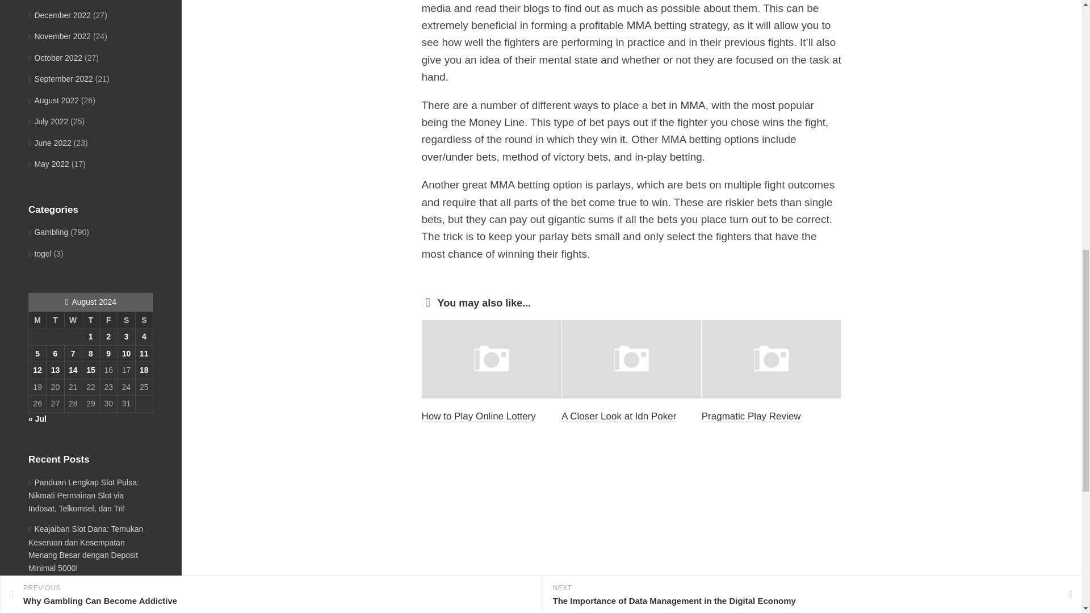 The height and width of the screenshot is (613, 1090). Describe the element at coordinates (109, 320) in the screenshot. I see `Friday` at that location.